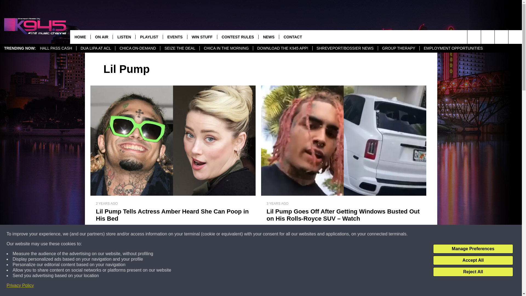 This screenshot has height=296, width=526. What do you see at coordinates (149, 37) in the screenshot?
I see `PLAYLIST` at bounding box center [149, 37].